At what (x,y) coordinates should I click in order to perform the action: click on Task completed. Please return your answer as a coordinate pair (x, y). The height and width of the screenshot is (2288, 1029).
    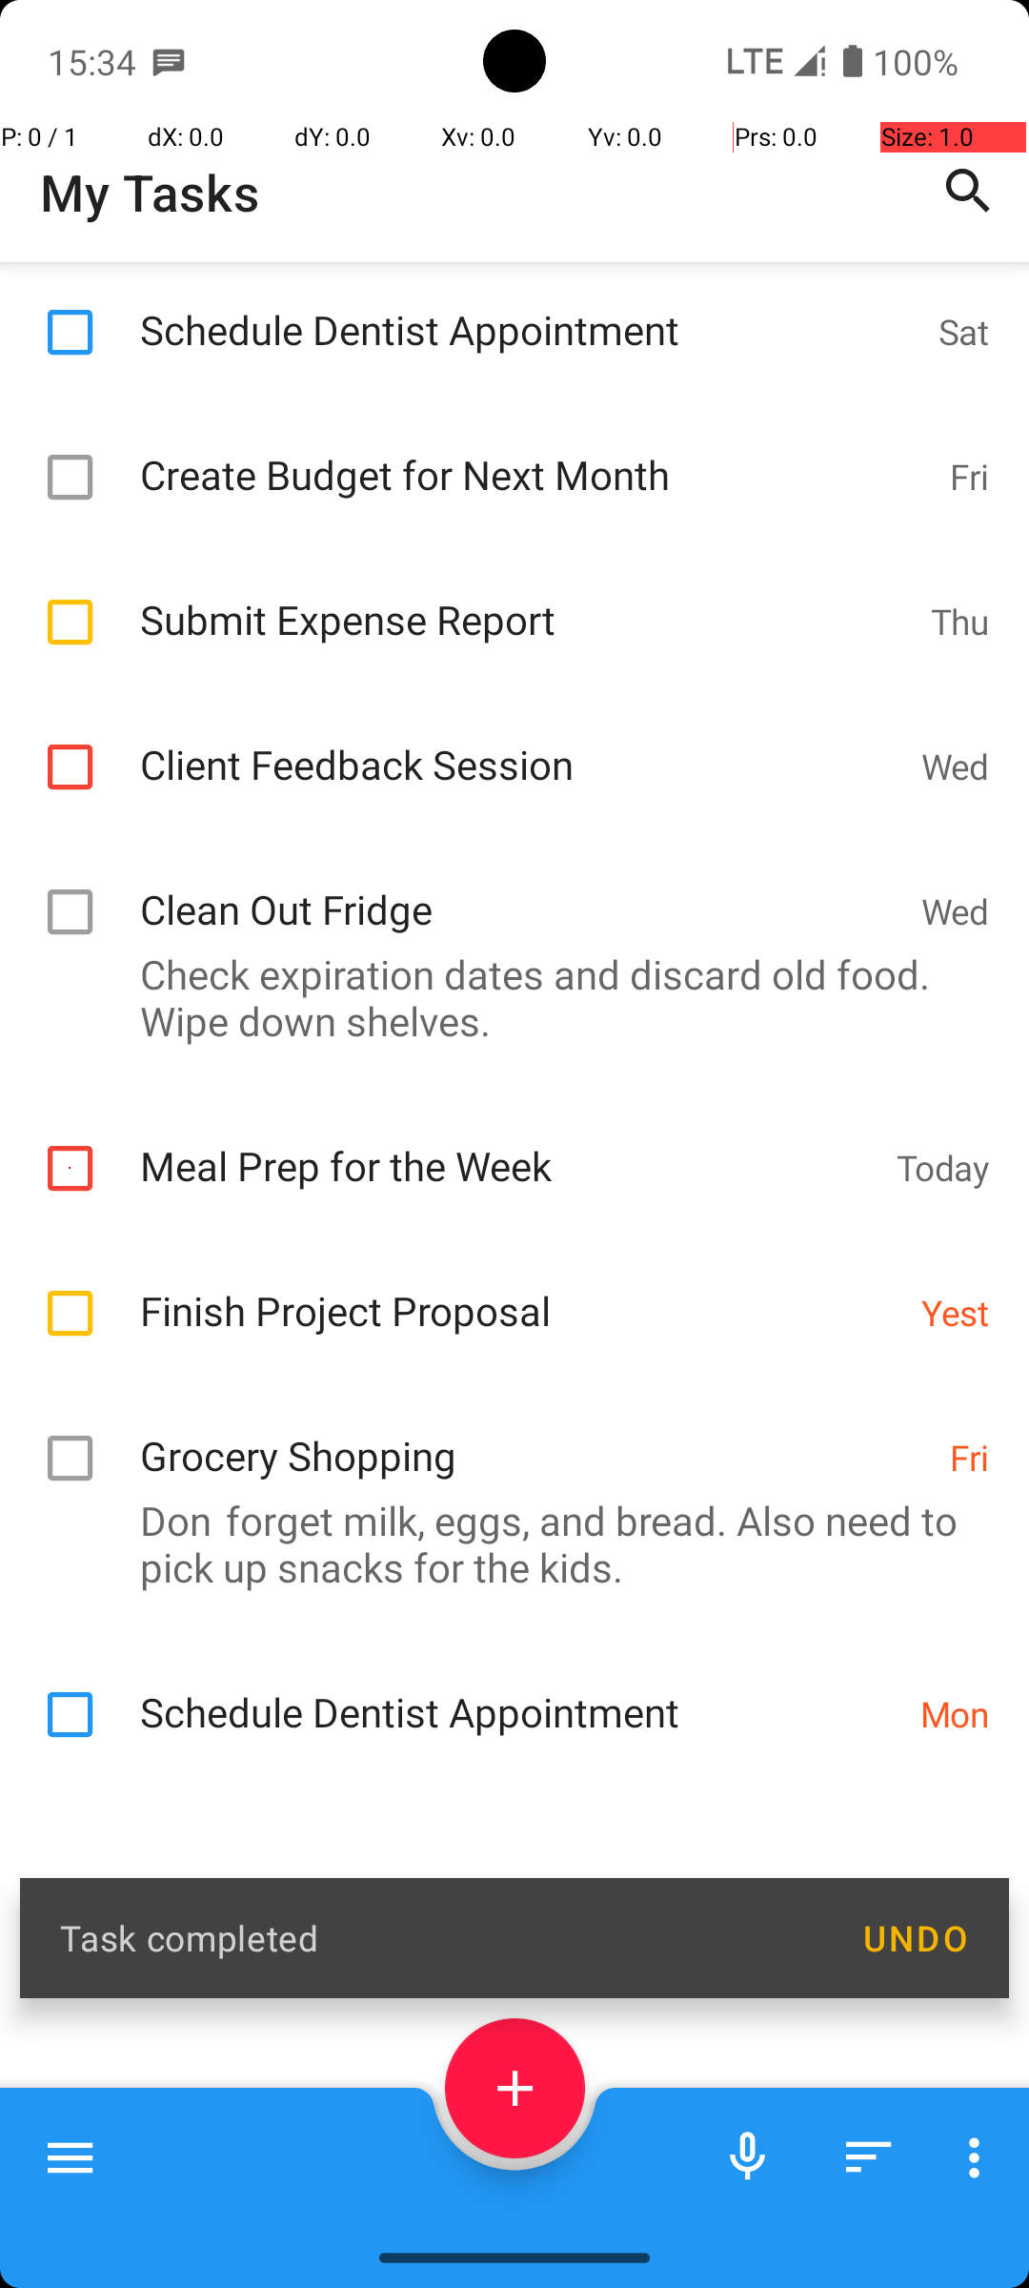
    Looking at the image, I should click on (440, 1937).